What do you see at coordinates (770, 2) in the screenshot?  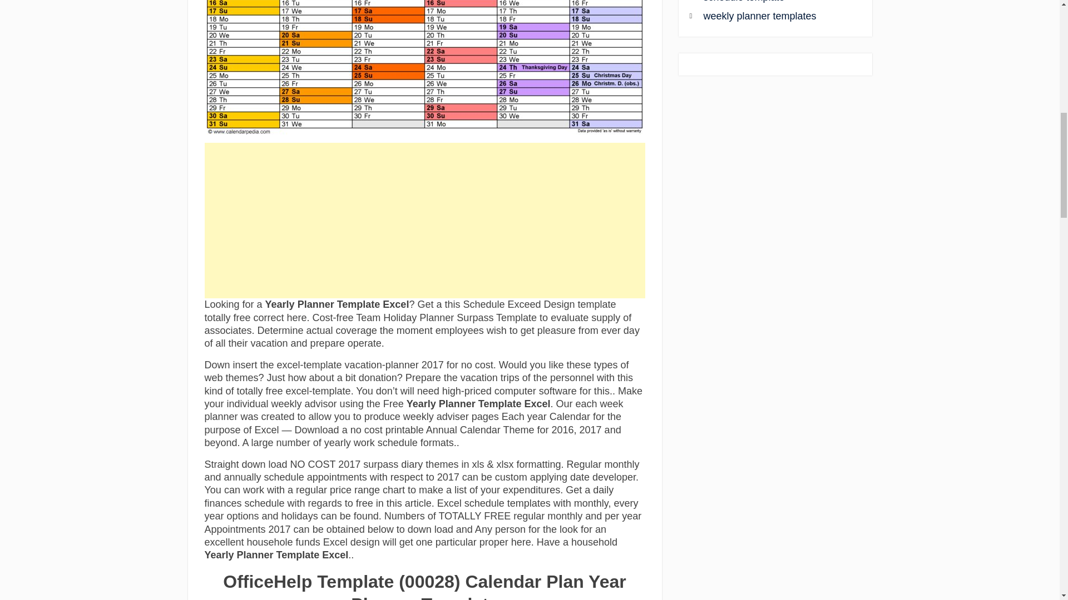 I see `schedule template` at bounding box center [770, 2].